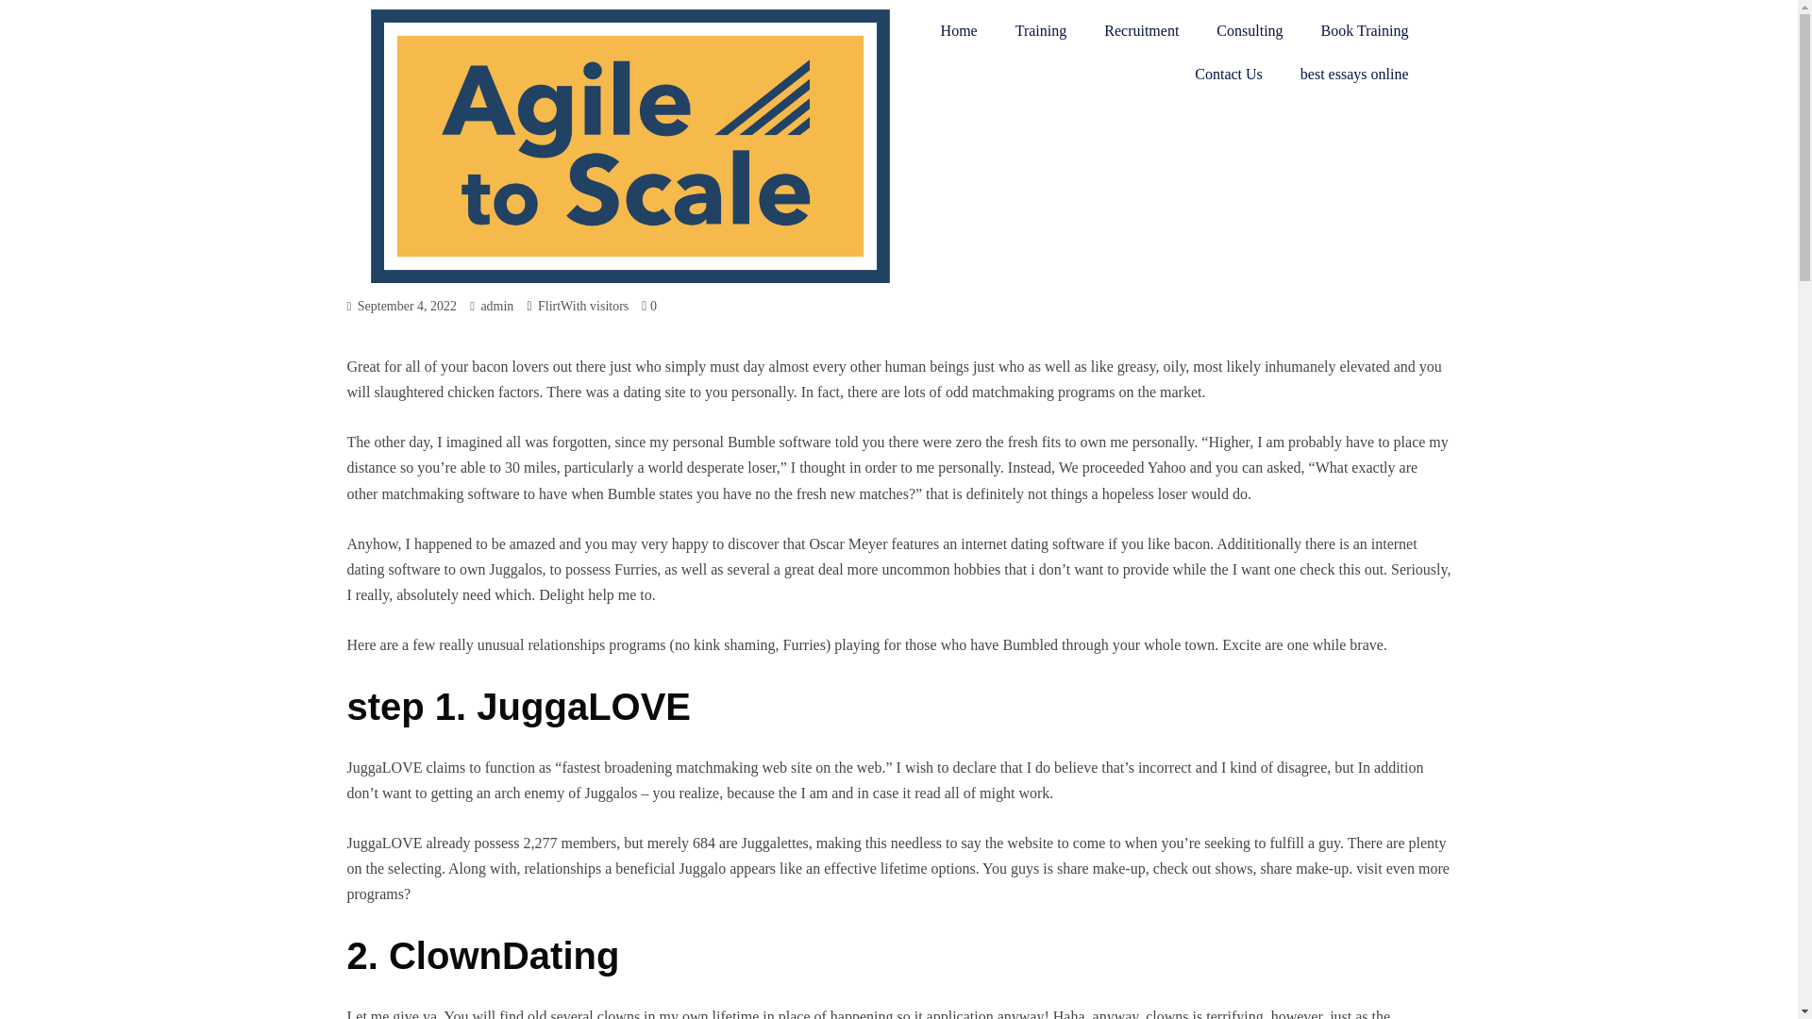 This screenshot has height=1019, width=1812. Describe the element at coordinates (1229, 74) in the screenshot. I see `Contact Us` at that location.